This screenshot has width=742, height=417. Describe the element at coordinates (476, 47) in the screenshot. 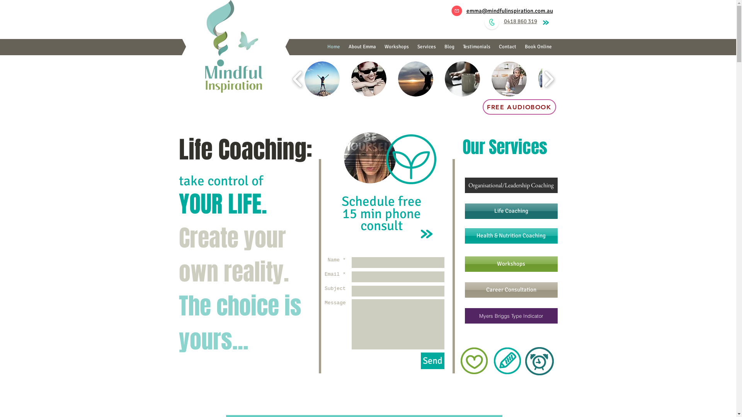

I see `Testimonials` at that location.